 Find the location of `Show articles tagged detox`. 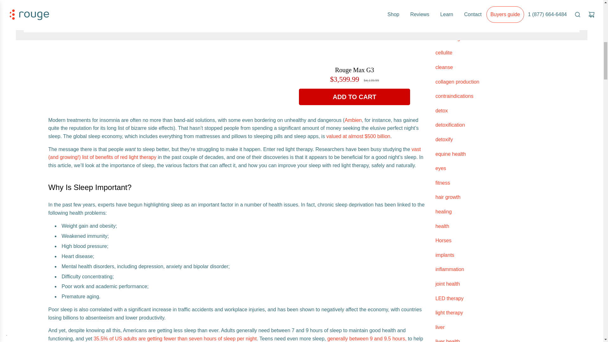

Show articles tagged detox is located at coordinates (441, 111).